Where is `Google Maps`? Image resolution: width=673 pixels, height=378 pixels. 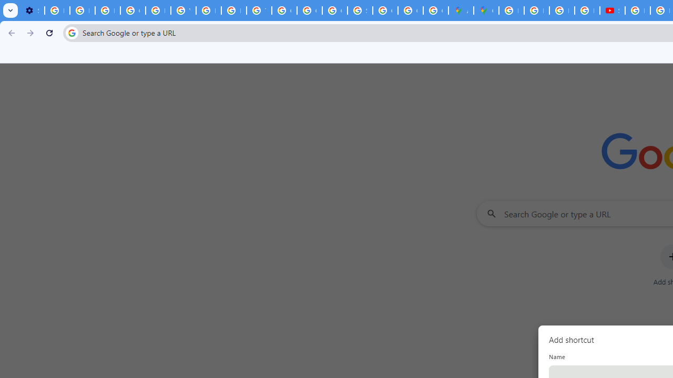
Google Maps is located at coordinates (486, 10).